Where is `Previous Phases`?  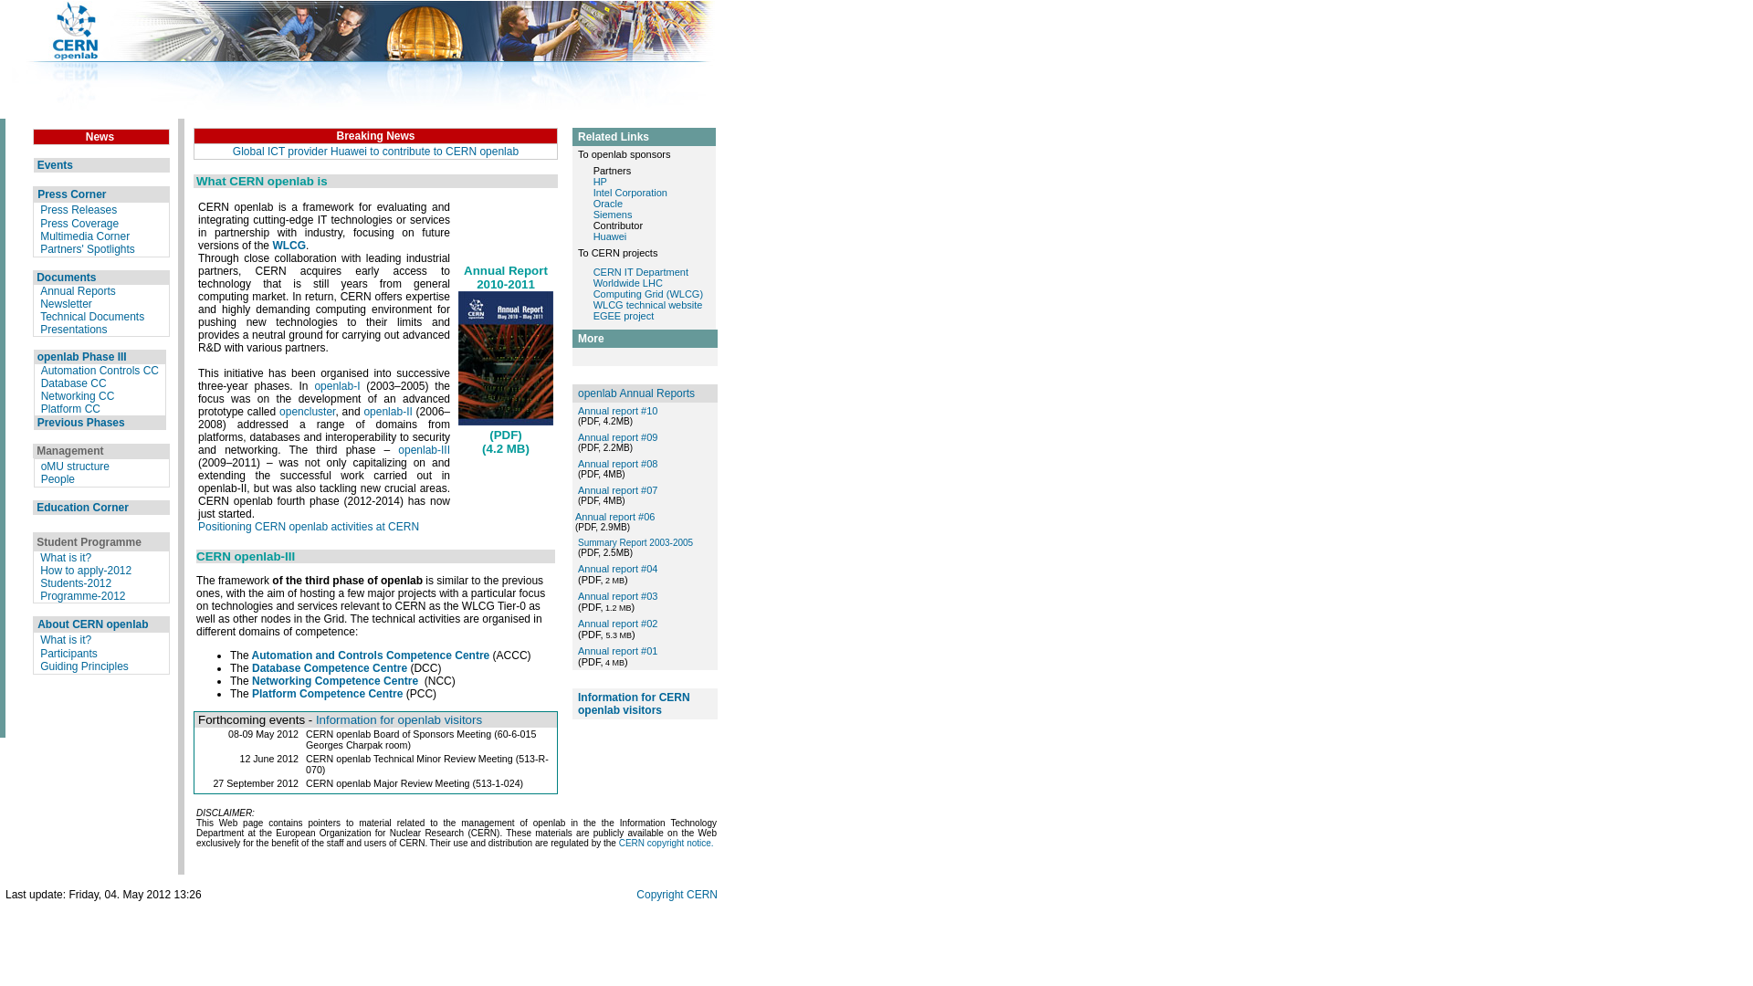
Previous Phases is located at coordinates (81, 423).